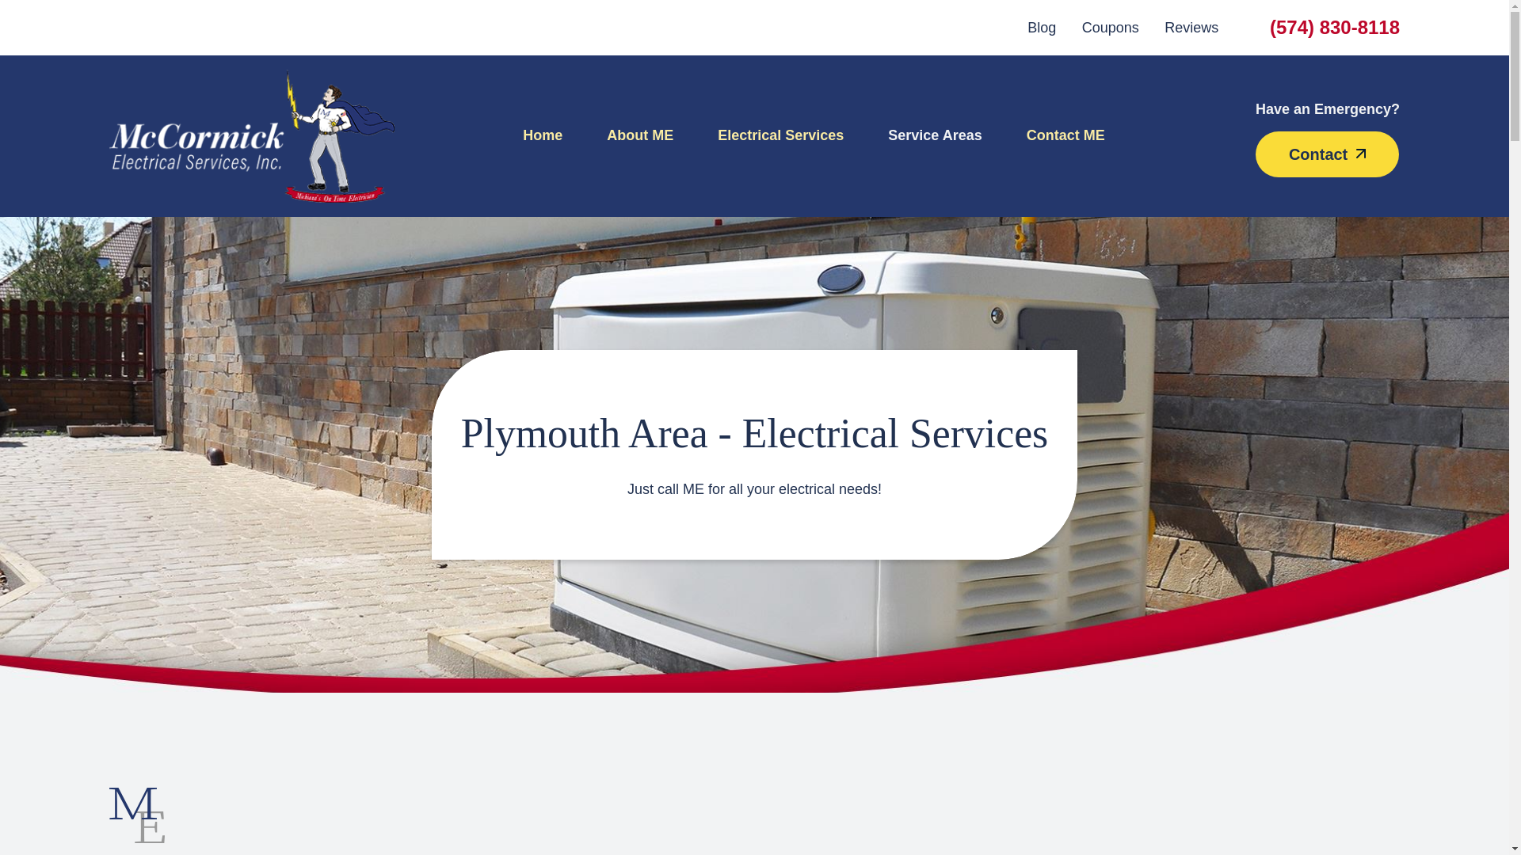 This screenshot has width=1521, height=855. I want to click on Reviews, so click(1191, 27).